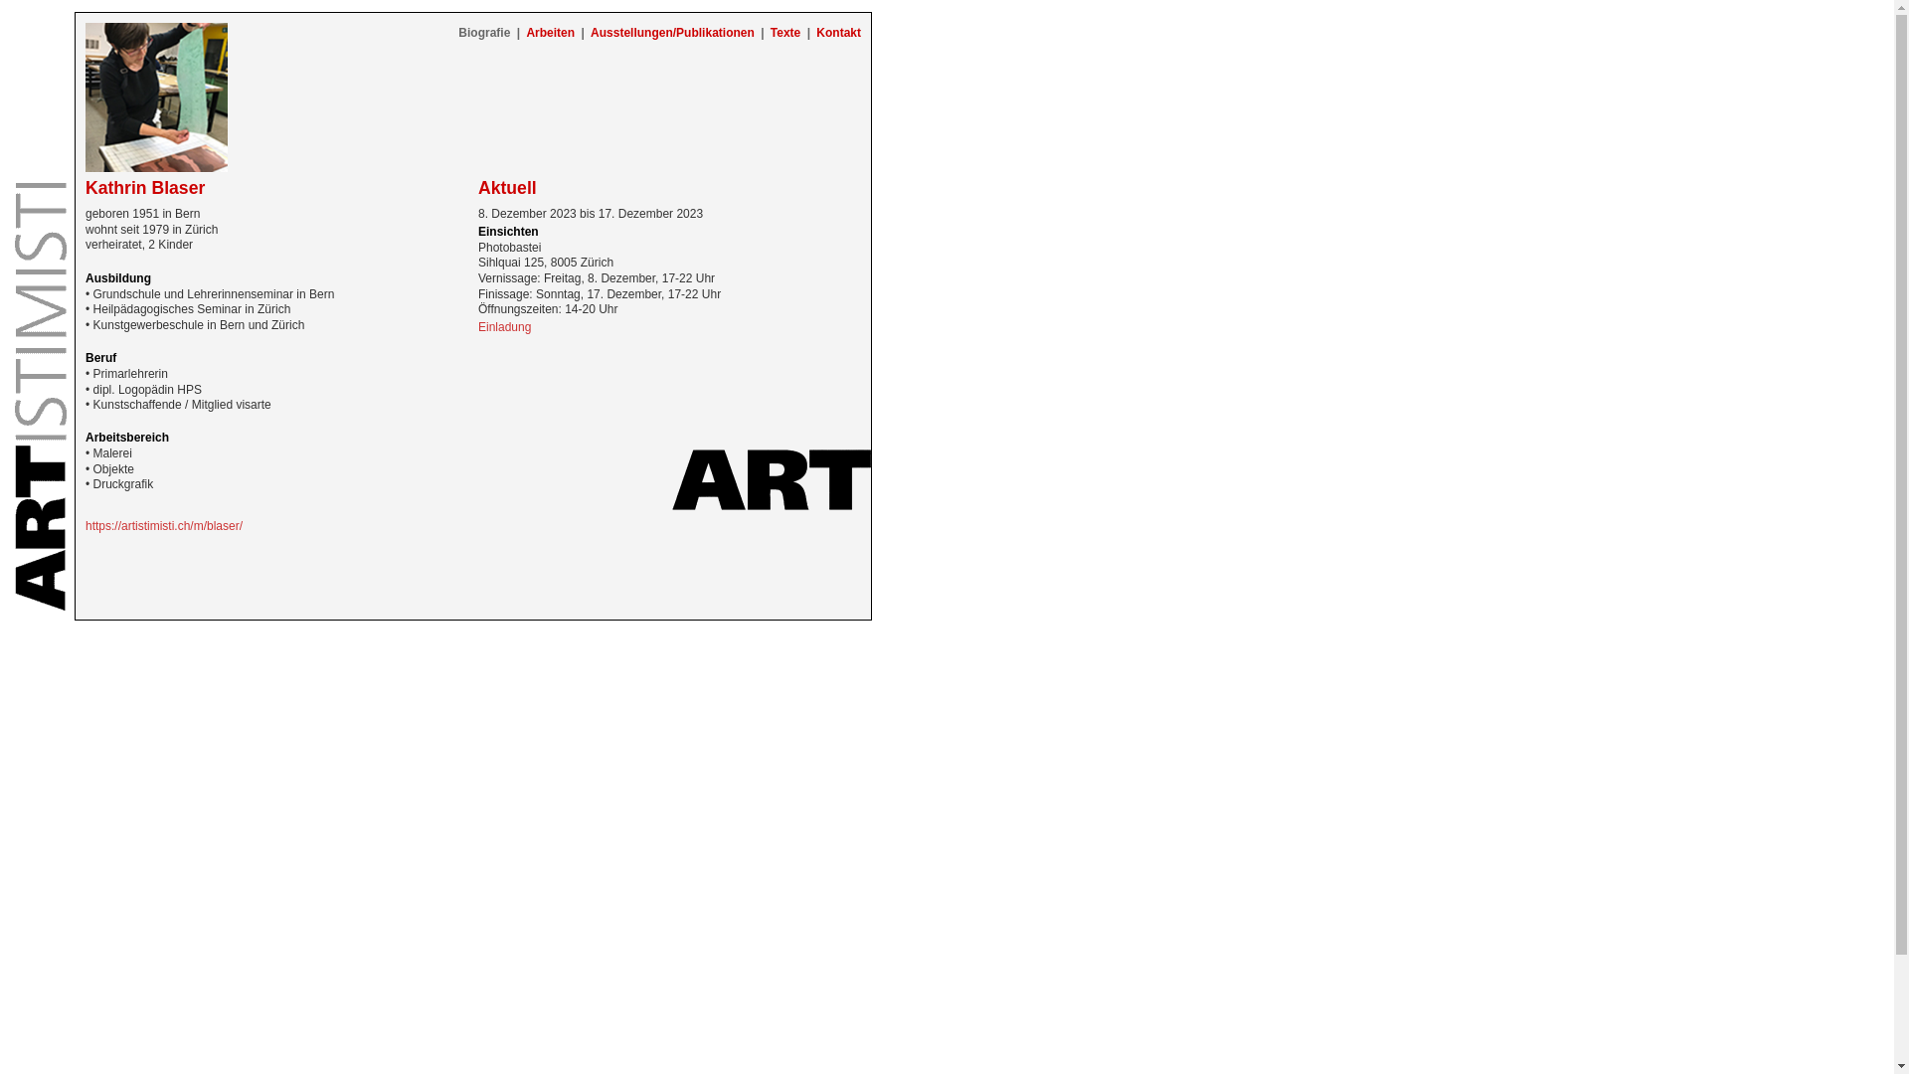 This screenshot has height=1074, width=1909. I want to click on Kontakt, so click(839, 33).